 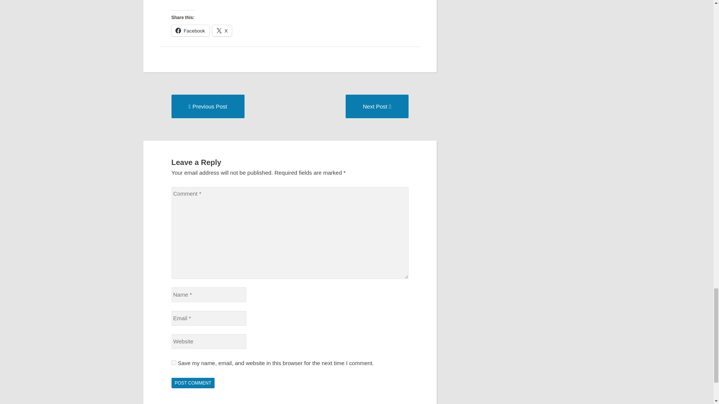 I want to click on Facebook, so click(x=208, y=106).